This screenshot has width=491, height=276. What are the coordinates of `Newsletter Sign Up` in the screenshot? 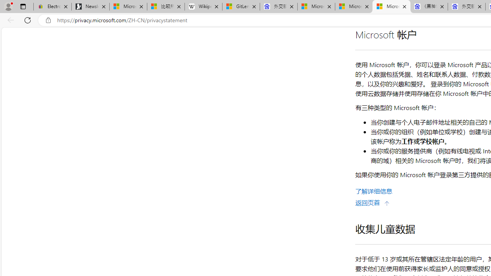 It's located at (91, 7).